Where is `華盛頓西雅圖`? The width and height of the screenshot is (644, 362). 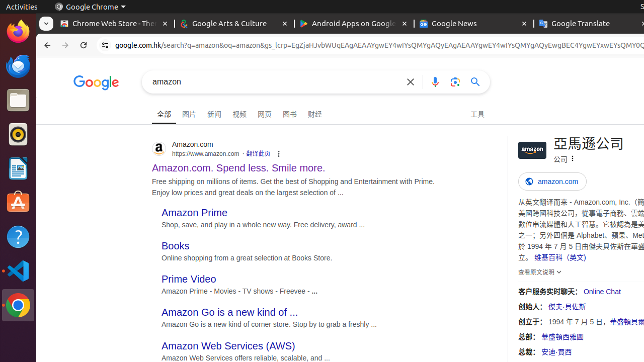 華盛頓西雅圖 is located at coordinates (562, 337).